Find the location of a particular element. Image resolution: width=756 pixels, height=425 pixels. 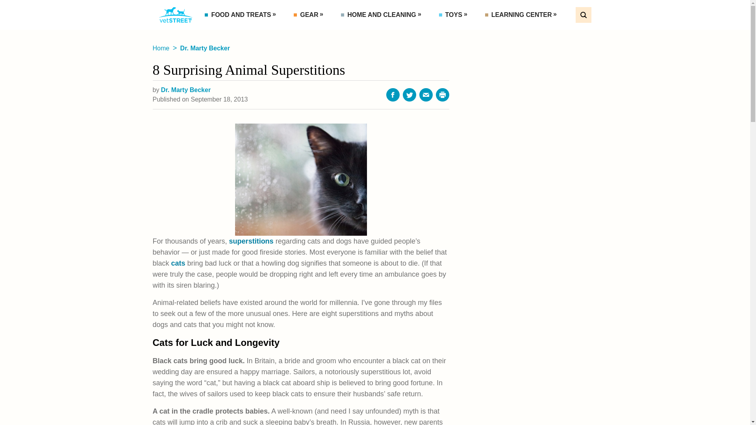

GEAR is located at coordinates (309, 15).